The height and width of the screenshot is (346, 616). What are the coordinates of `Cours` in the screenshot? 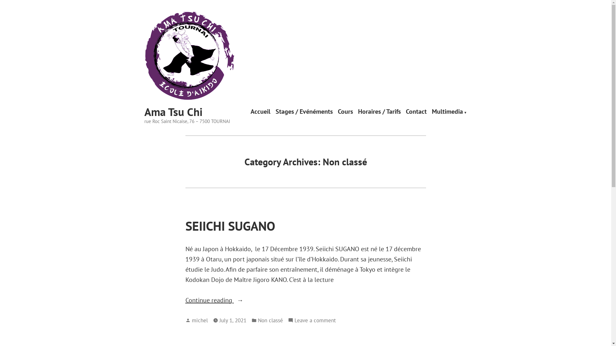 It's located at (345, 112).